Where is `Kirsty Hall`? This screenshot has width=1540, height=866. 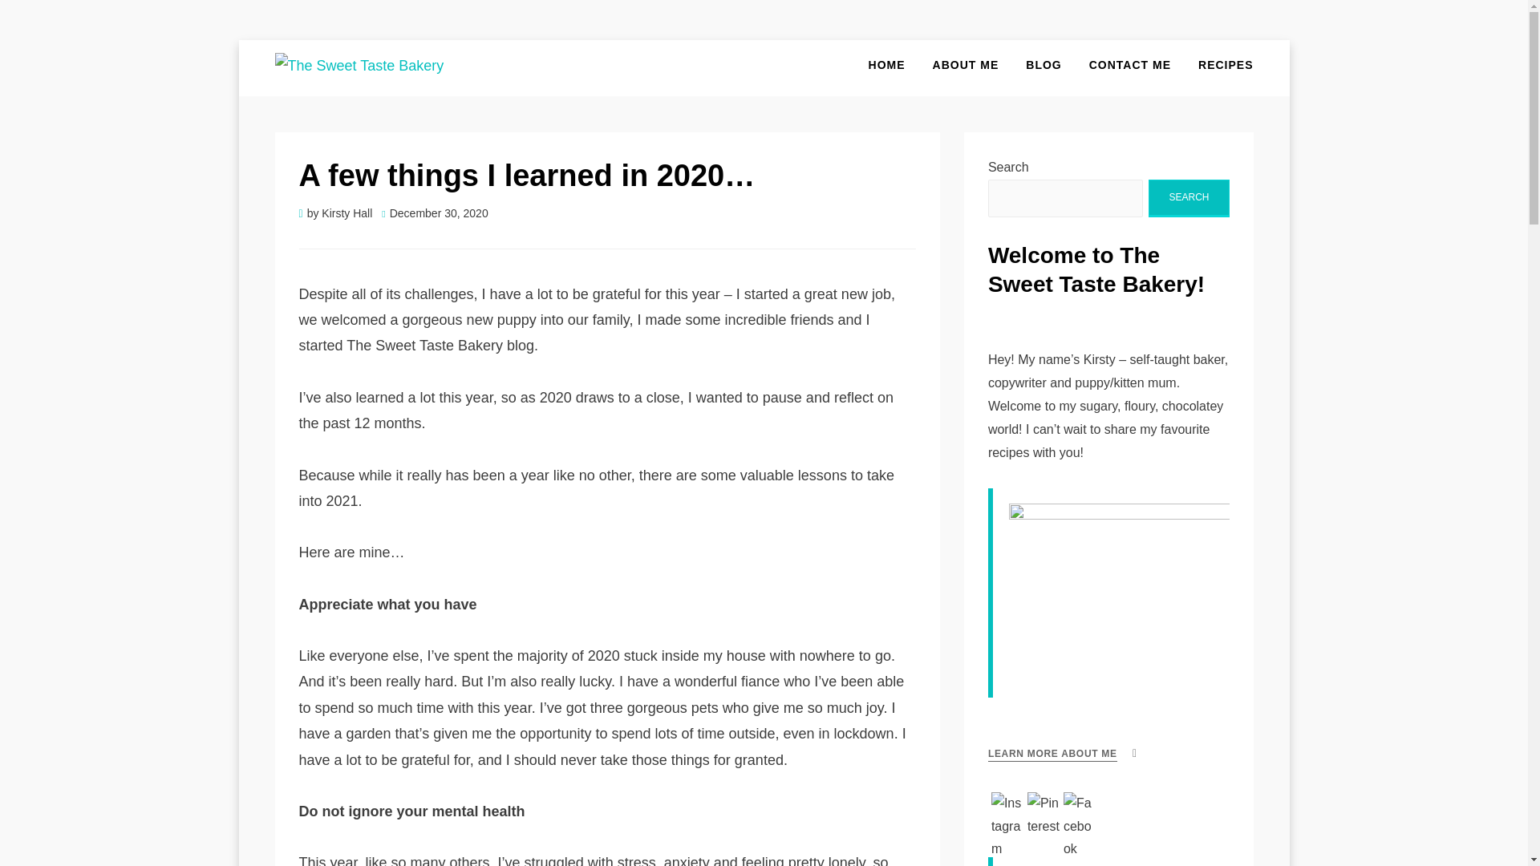
Kirsty Hall is located at coordinates (346, 213).